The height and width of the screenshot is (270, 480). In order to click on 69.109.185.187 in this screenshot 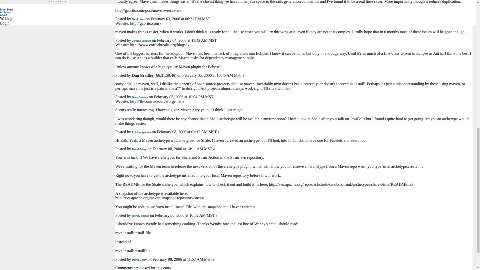, I will do `click(138, 19)`.